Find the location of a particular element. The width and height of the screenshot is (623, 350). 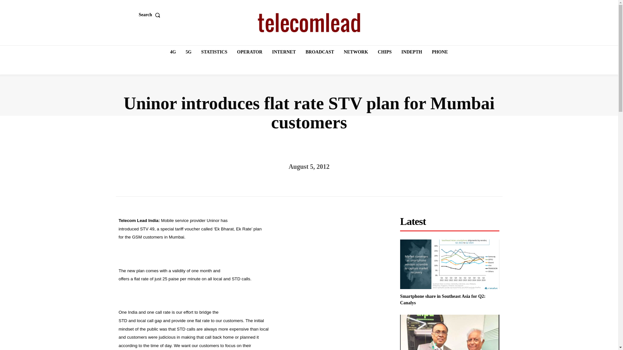

OPERATOR is located at coordinates (250, 52).